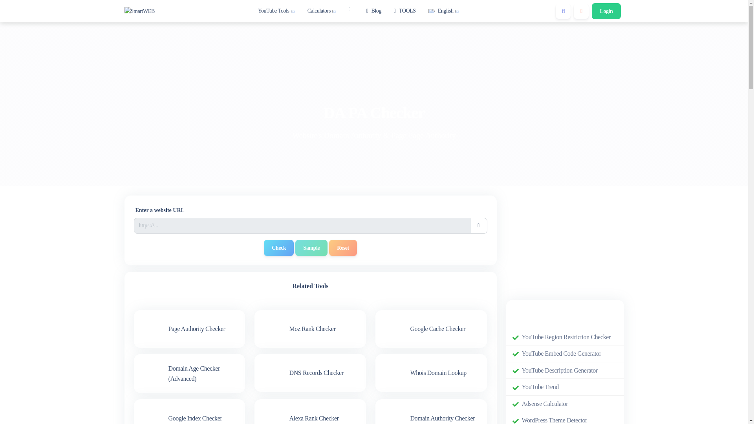 Image resolution: width=754 pixels, height=424 pixels. Describe the element at coordinates (559, 370) in the screenshot. I see `YouTube Description Generator` at that location.